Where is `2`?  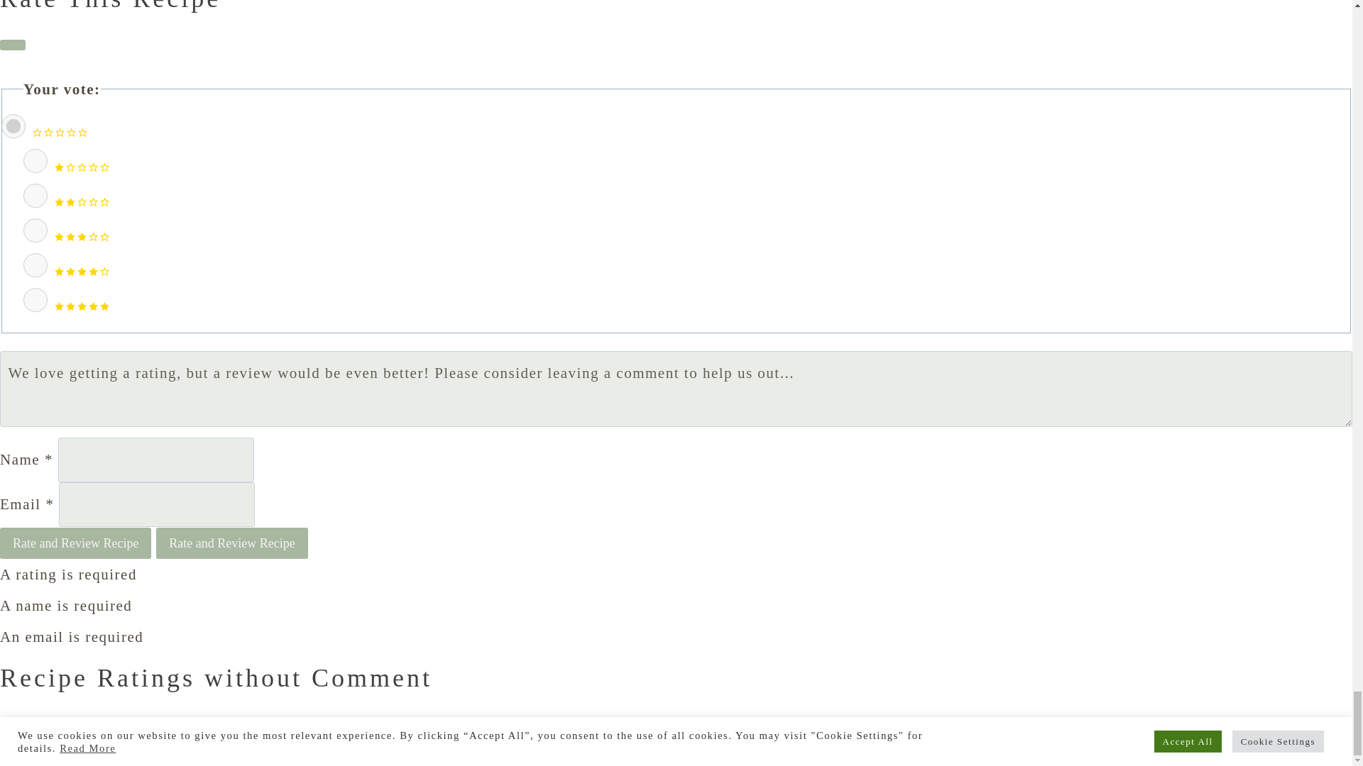 2 is located at coordinates (35, 196).